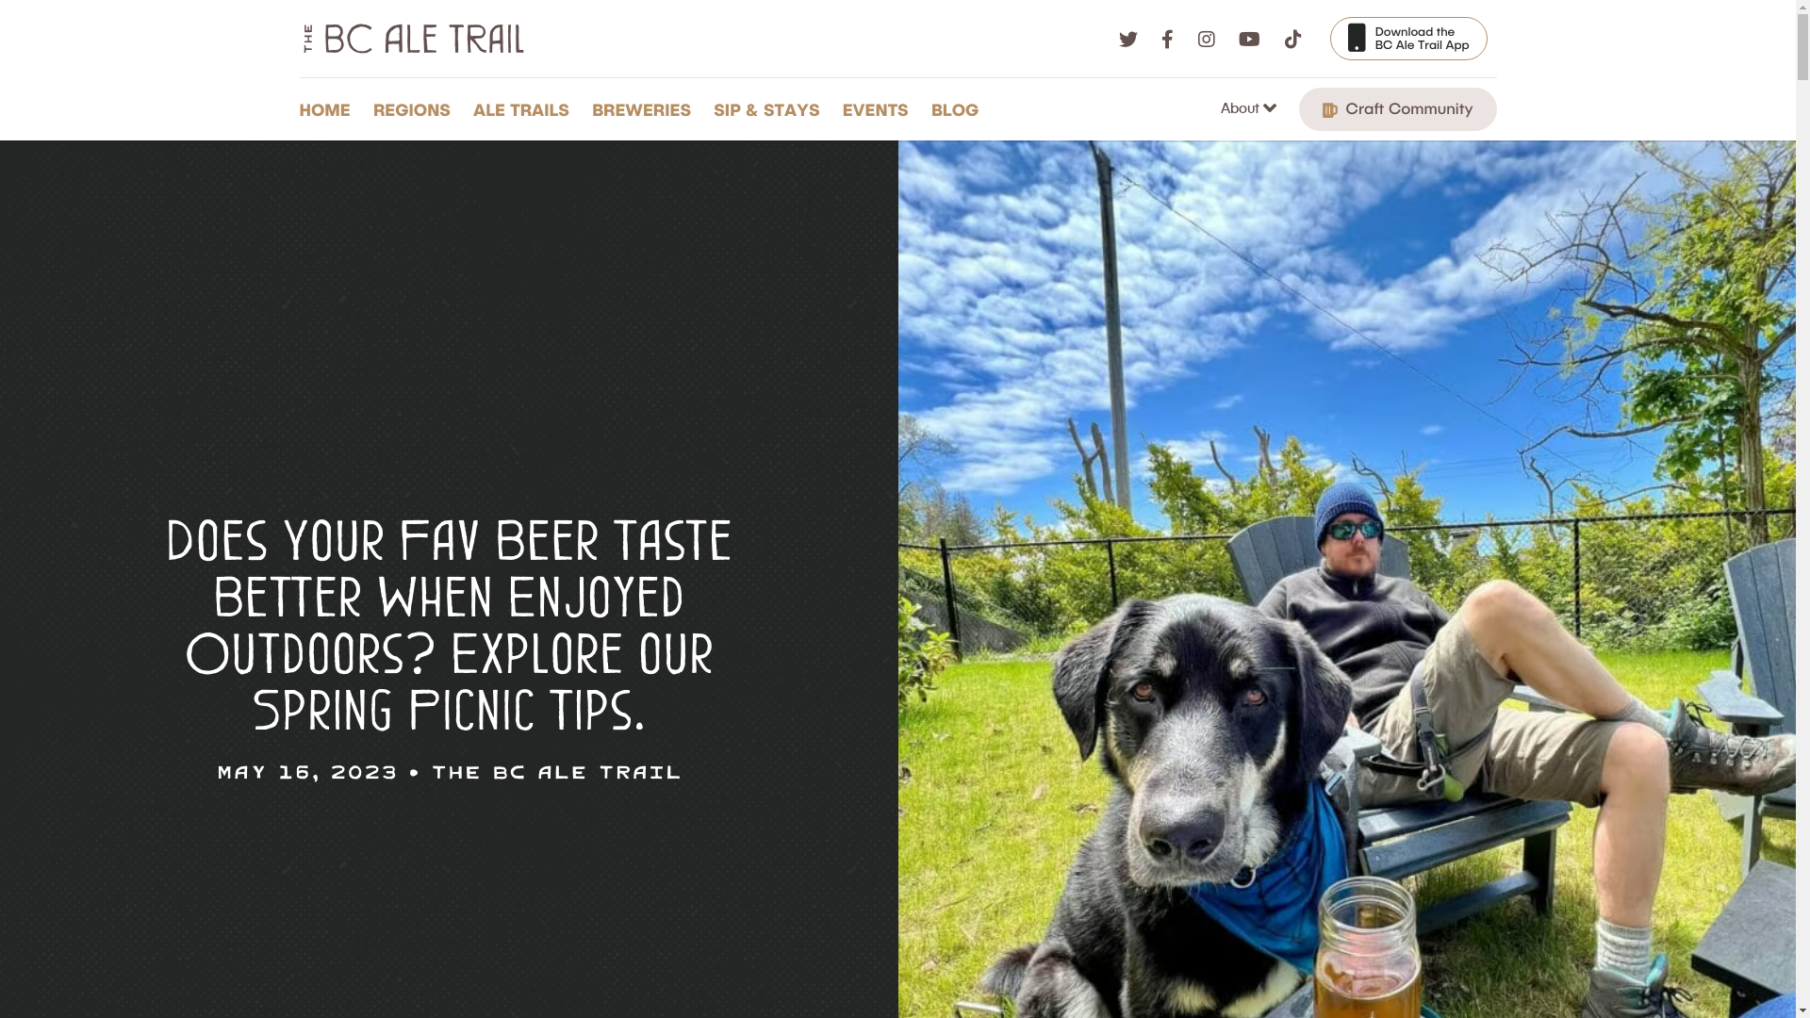 Image resolution: width=1810 pixels, height=1018 pixels. Describe the element at coordinates (556, 771) in the screenshot. I see `The BC Ale Trail` at that location.